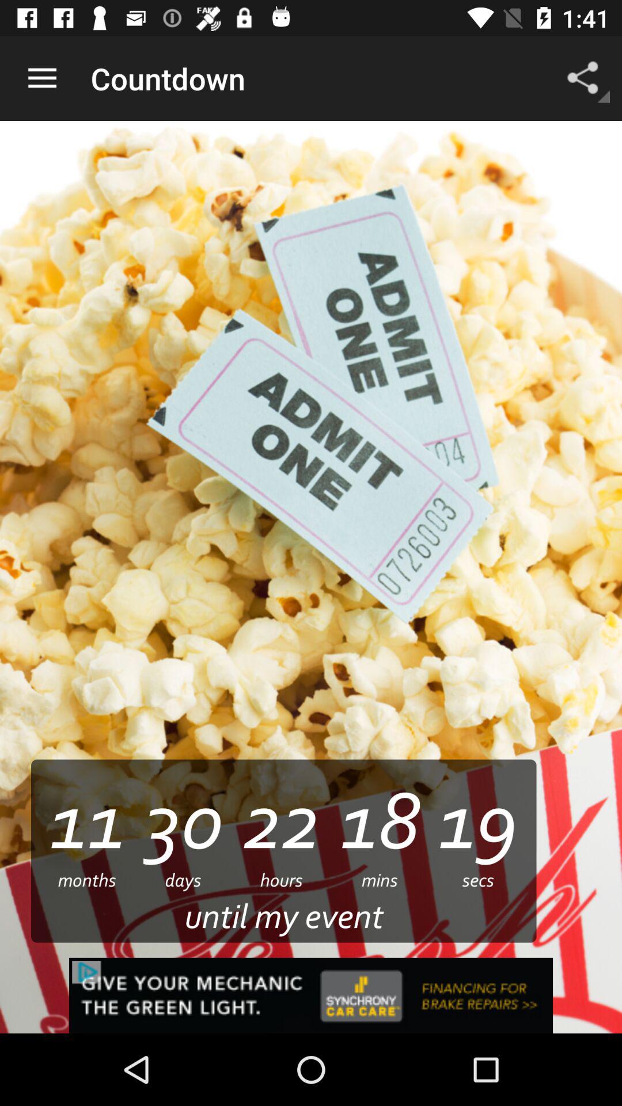 The width and height of the screenshot is (622, 1106). What do you see at coordinates (311, 995) in the screenshot?
I see `advertisement` at bounding box center [311, 995].